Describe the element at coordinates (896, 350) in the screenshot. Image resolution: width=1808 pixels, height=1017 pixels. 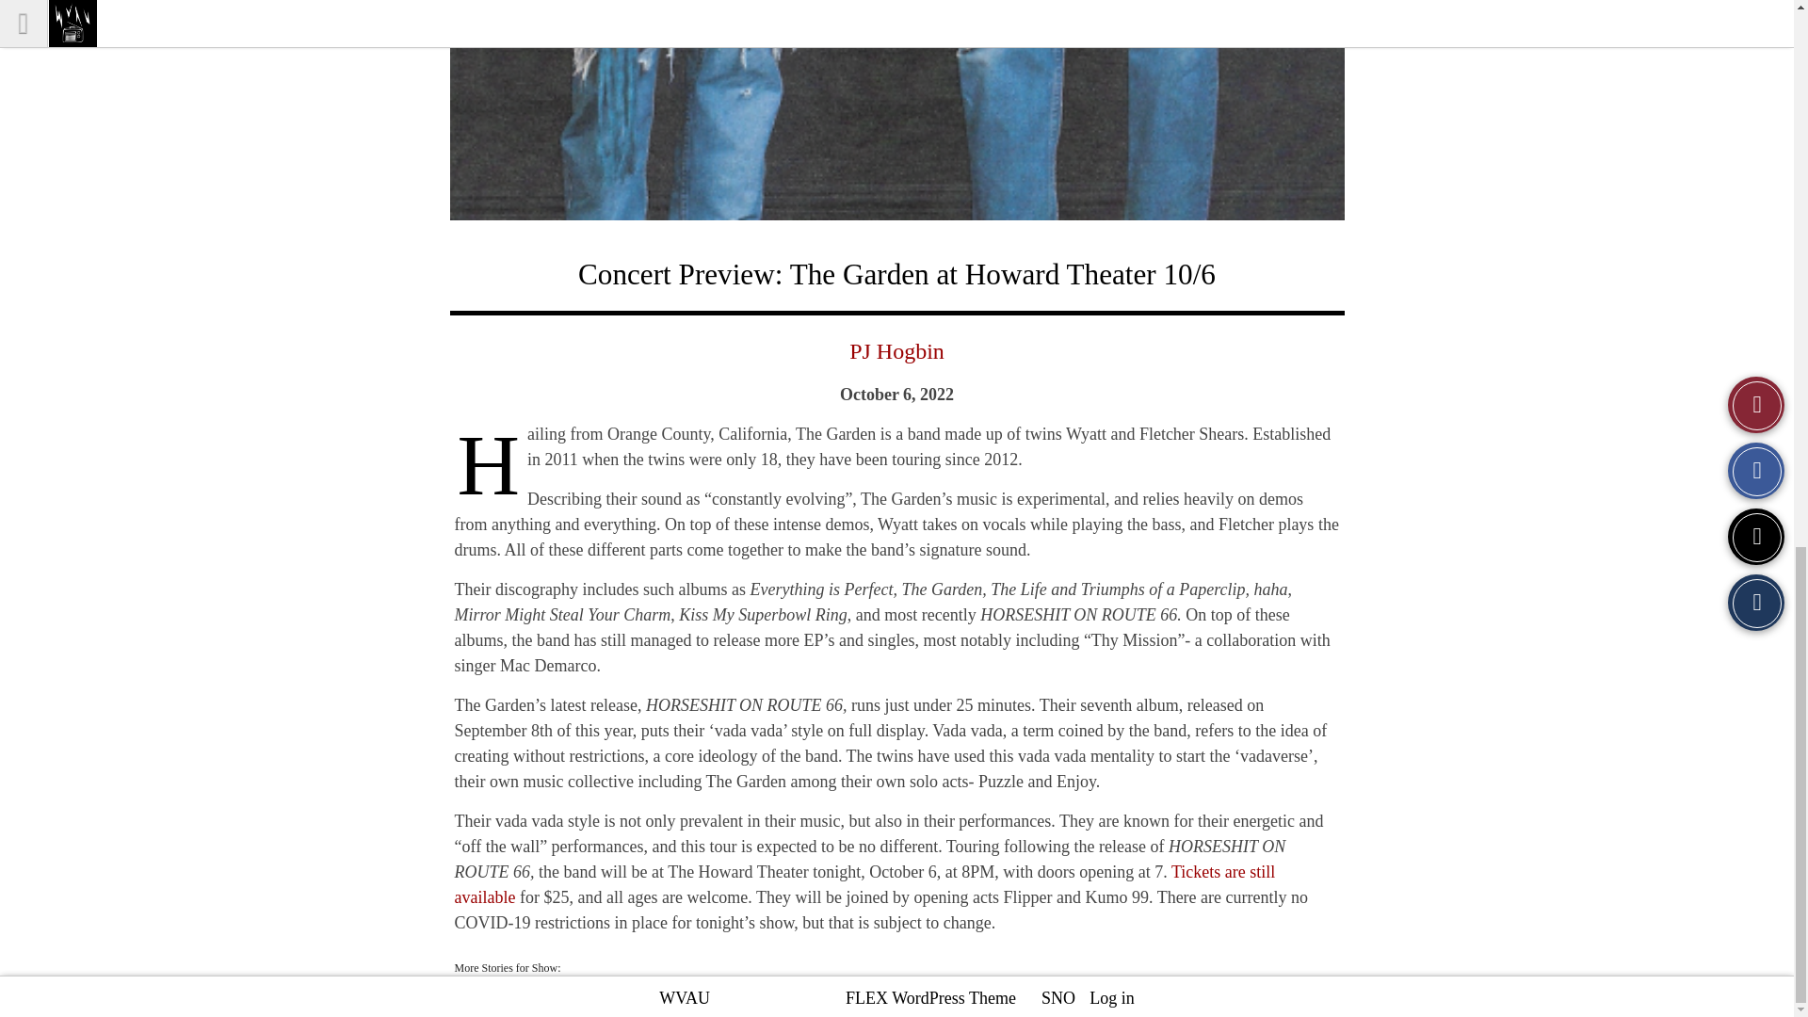
I see `PJ Hogbin` at that location.